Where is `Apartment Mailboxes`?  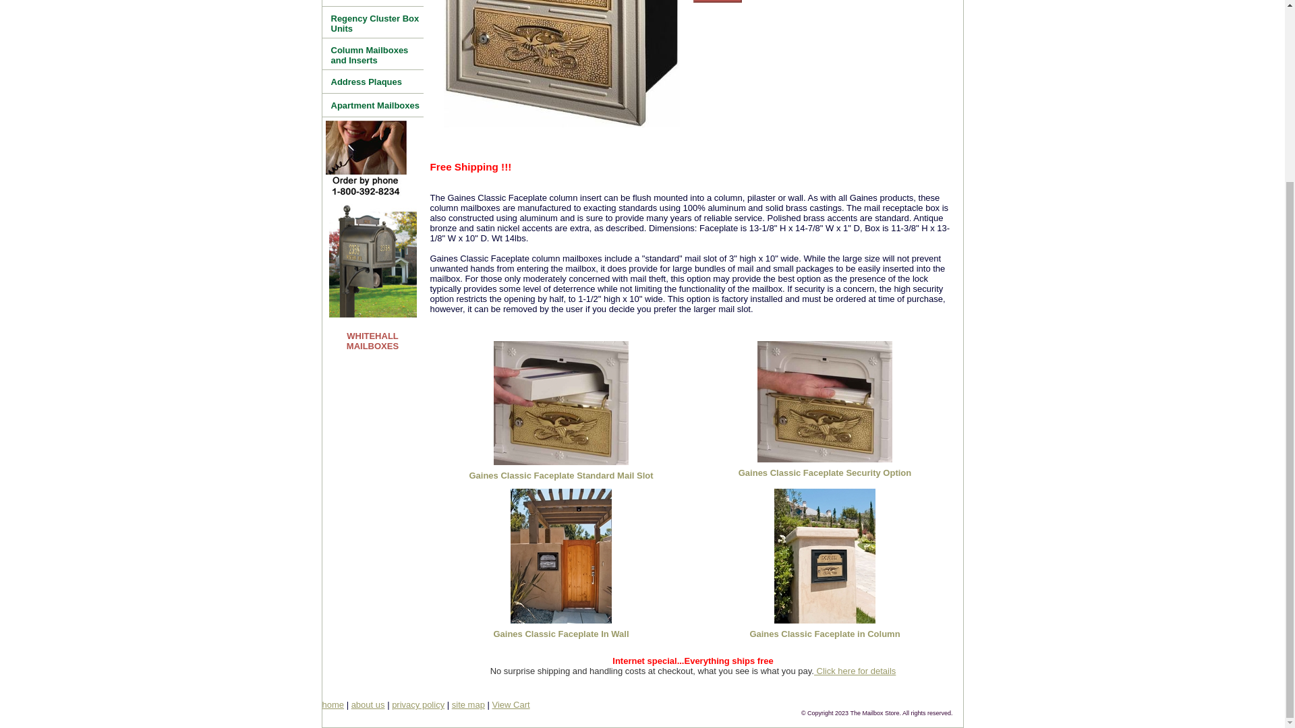
Apartment Mailboxes is located at coordinates (372, 105).